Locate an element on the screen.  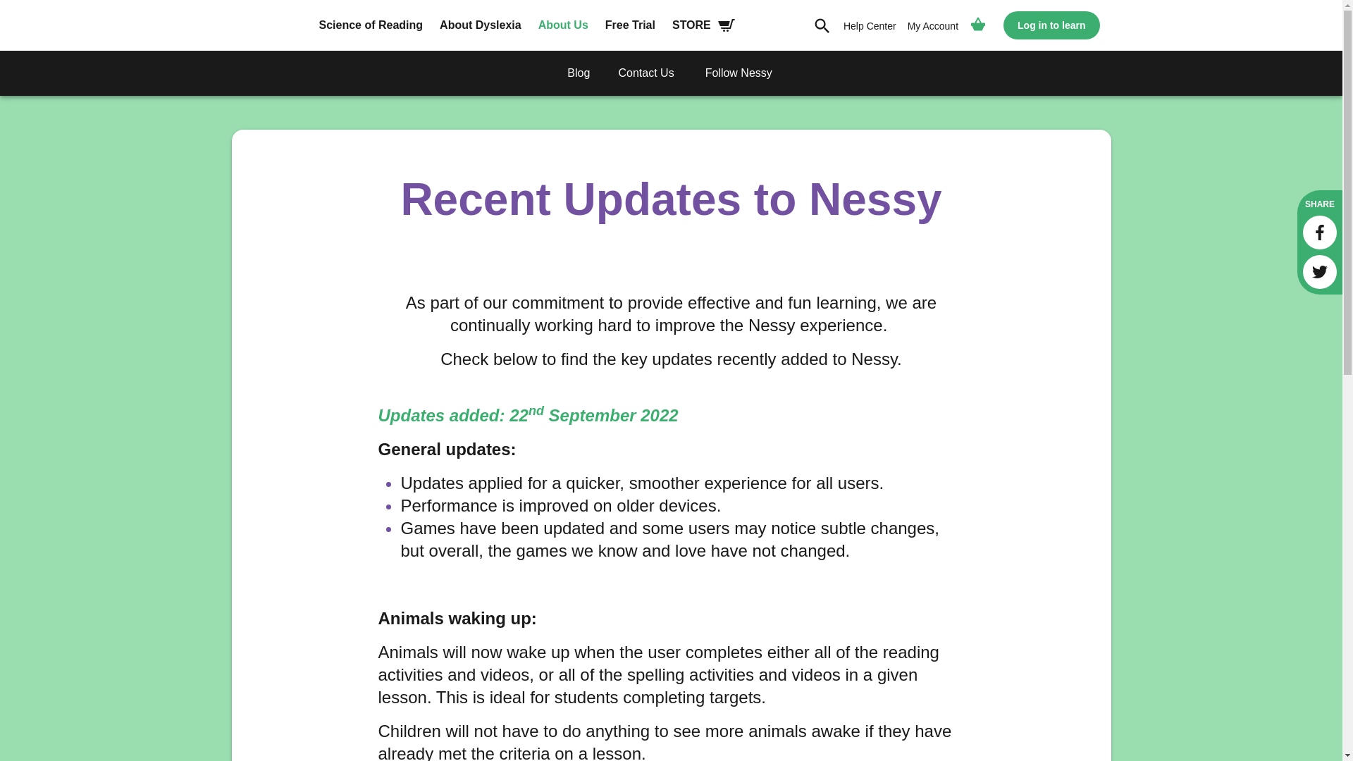
My Account is located at coordinates (933, 27).